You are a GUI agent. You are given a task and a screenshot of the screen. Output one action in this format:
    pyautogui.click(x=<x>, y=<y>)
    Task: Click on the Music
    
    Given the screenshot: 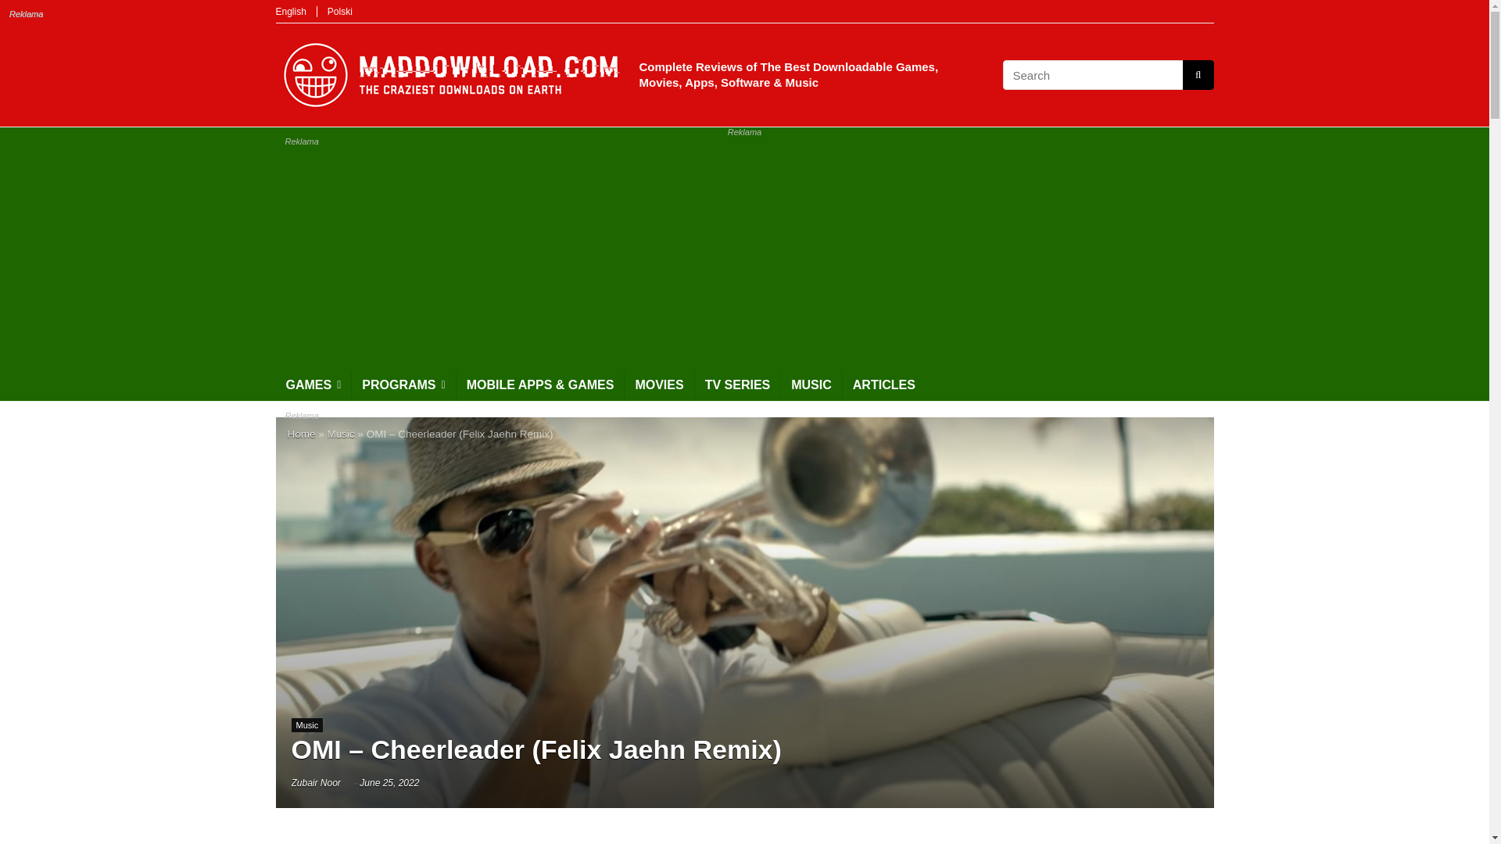 What is the action you would take?
    pyautogui.click(x=306, y=725)
    